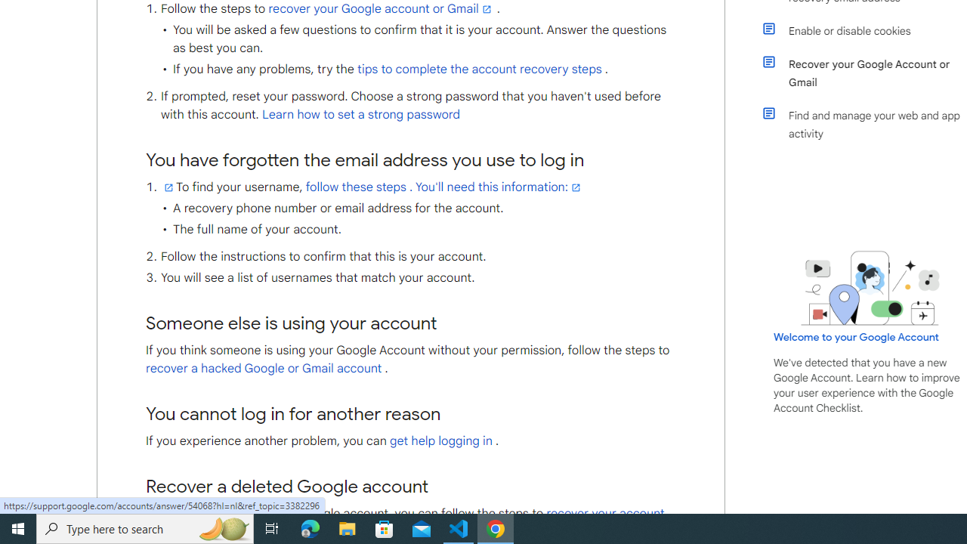  Describe the element at coordinates (480, 70) in the screenshot. I see `tips to complete the account recovery steps` at that location.